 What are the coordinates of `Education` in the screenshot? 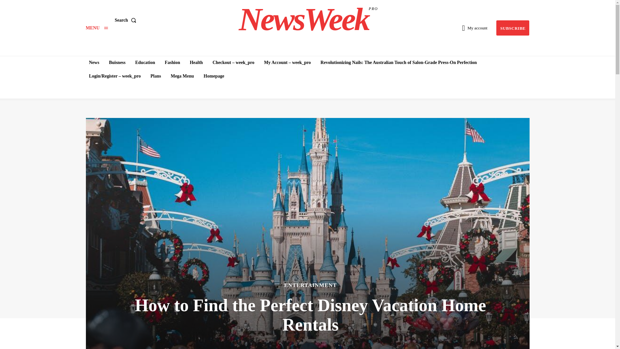 It's located at (308, 19).